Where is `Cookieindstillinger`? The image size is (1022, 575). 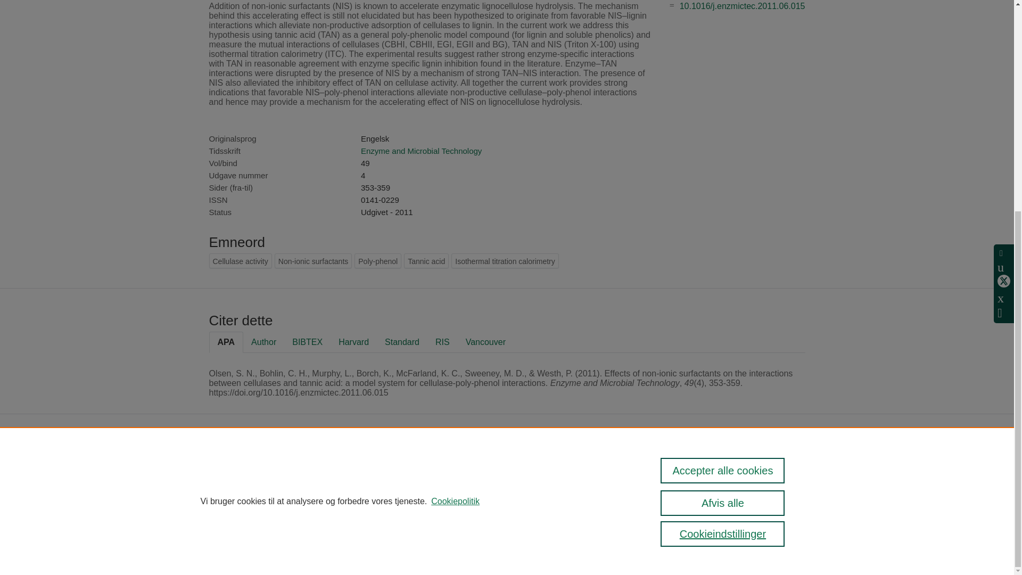 Cookieindstillinger is located at coordinates (349, 534).